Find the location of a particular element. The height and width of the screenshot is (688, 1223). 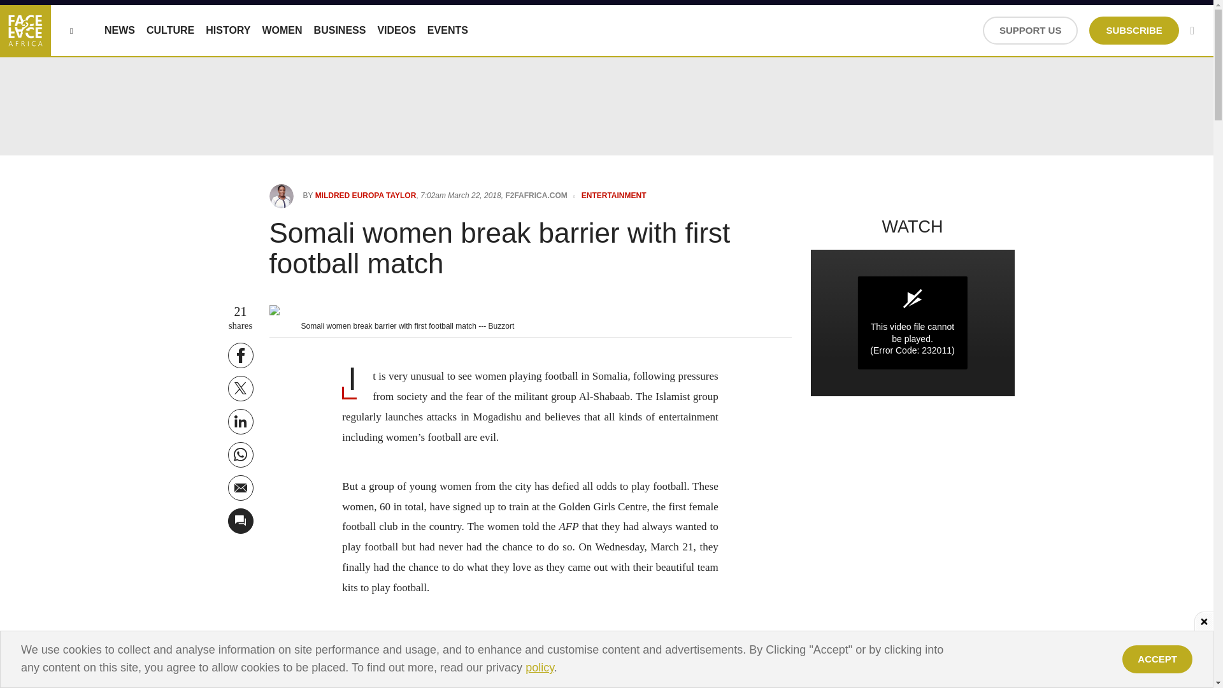

HISTORY is located at coordinates (228, 30).